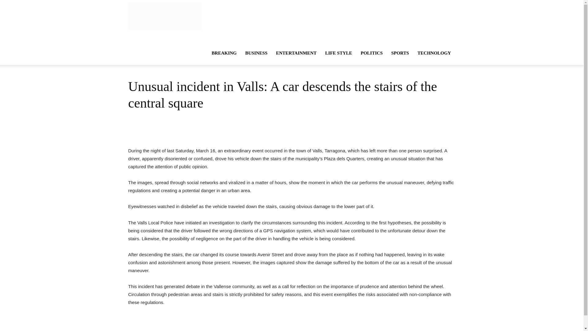 This screenshot has width=588, height=331. I want to click on Headlines from America, so click(164, 16).